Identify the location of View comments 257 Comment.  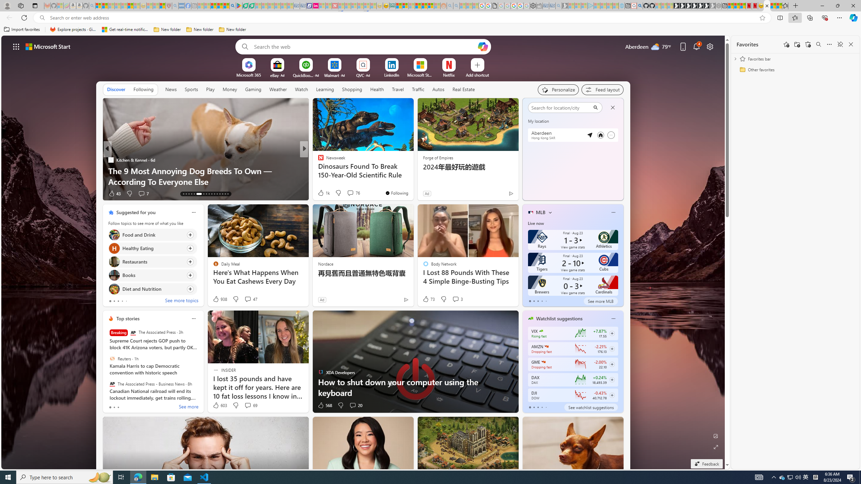
(354, 194).